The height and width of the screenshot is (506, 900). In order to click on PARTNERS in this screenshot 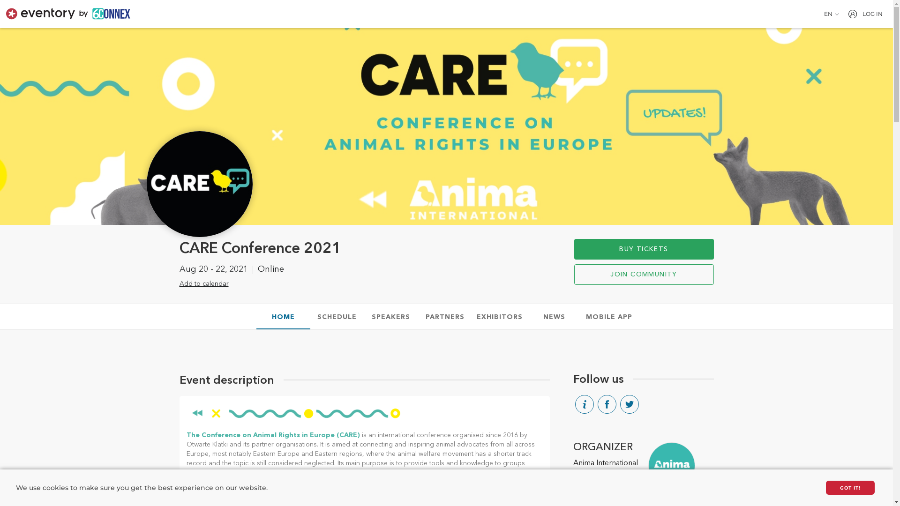, I will do `click(445, 317)`.